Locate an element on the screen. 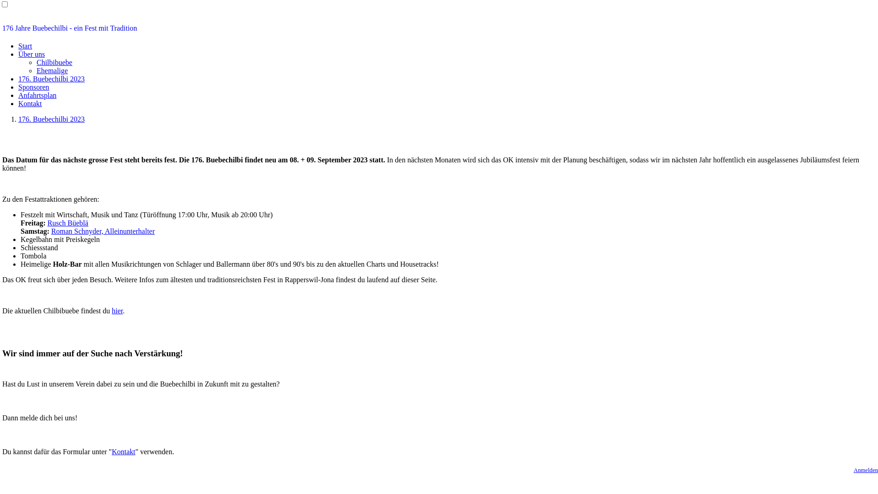 Image resolution: width=878 pixels, height=494 pixels. Ehemalige is located at coordinates (52, 70).